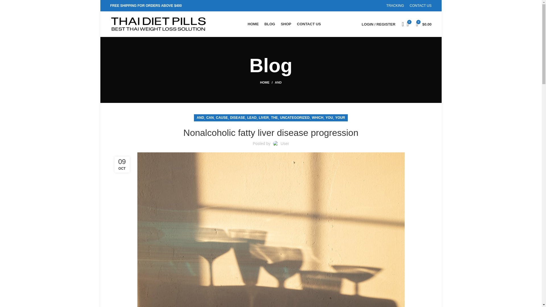  Describe the element at coordinates (340, 118) in the screenshot. I see `YOUR` at that location.